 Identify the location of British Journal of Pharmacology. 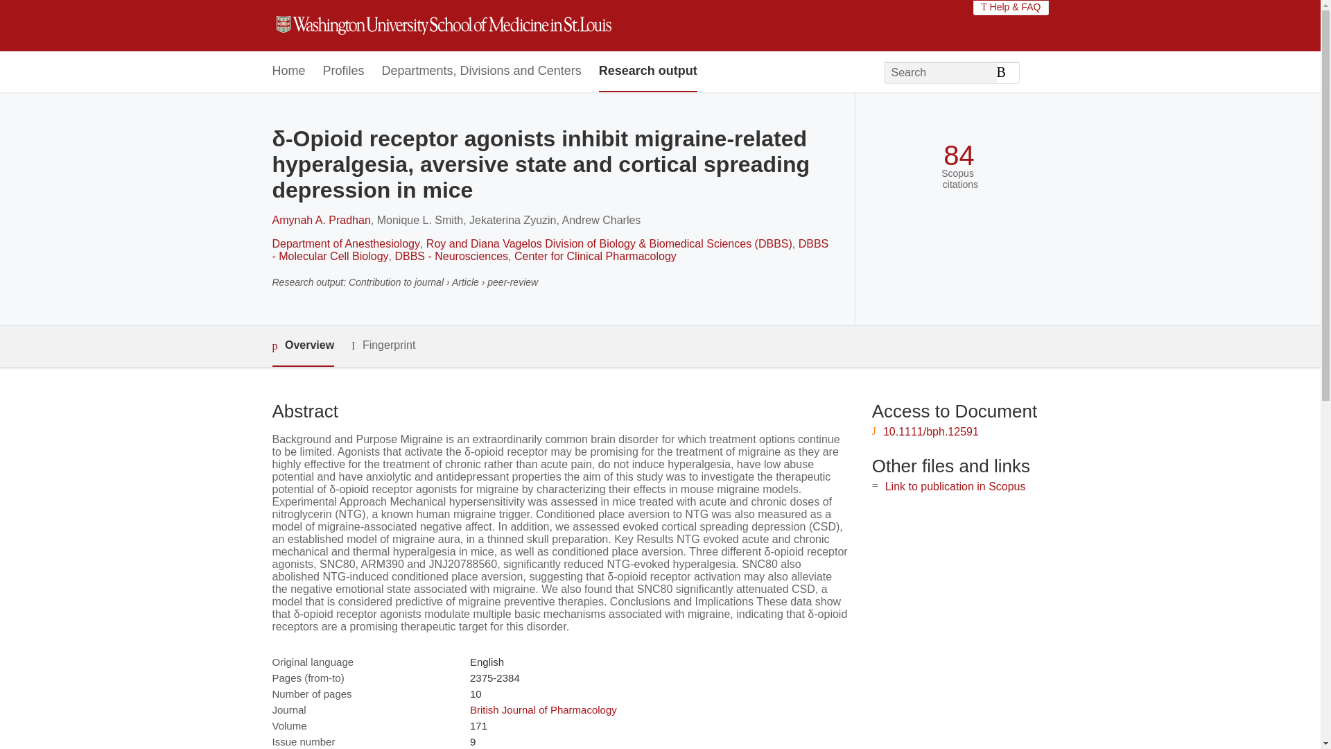
(543, 710).